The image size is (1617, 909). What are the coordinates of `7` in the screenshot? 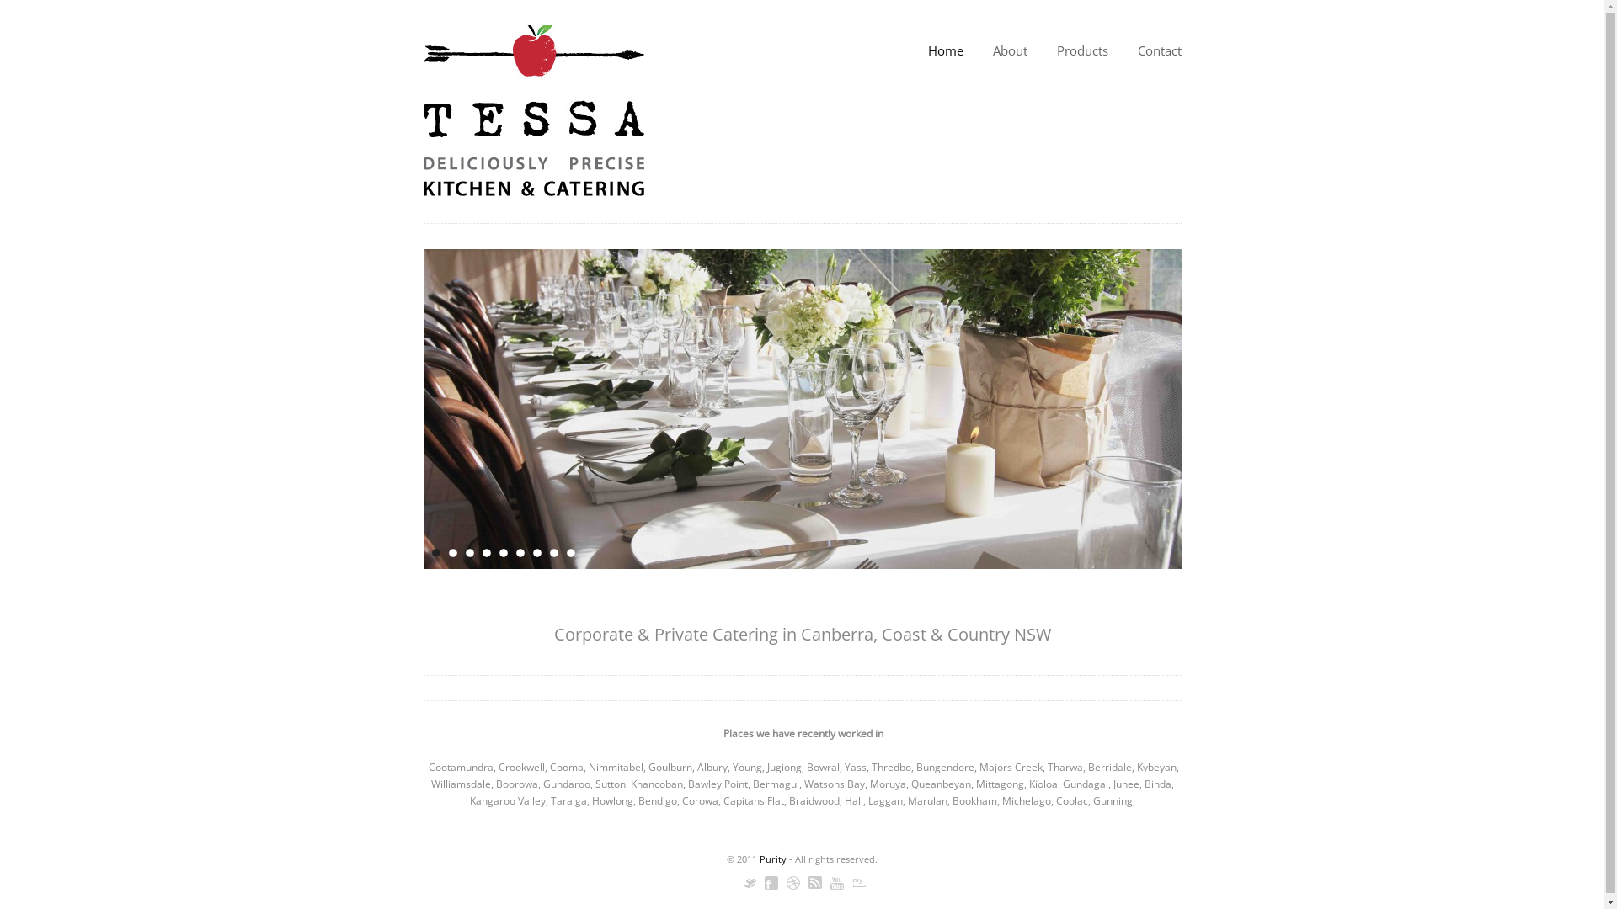 It's located at (536, 553).